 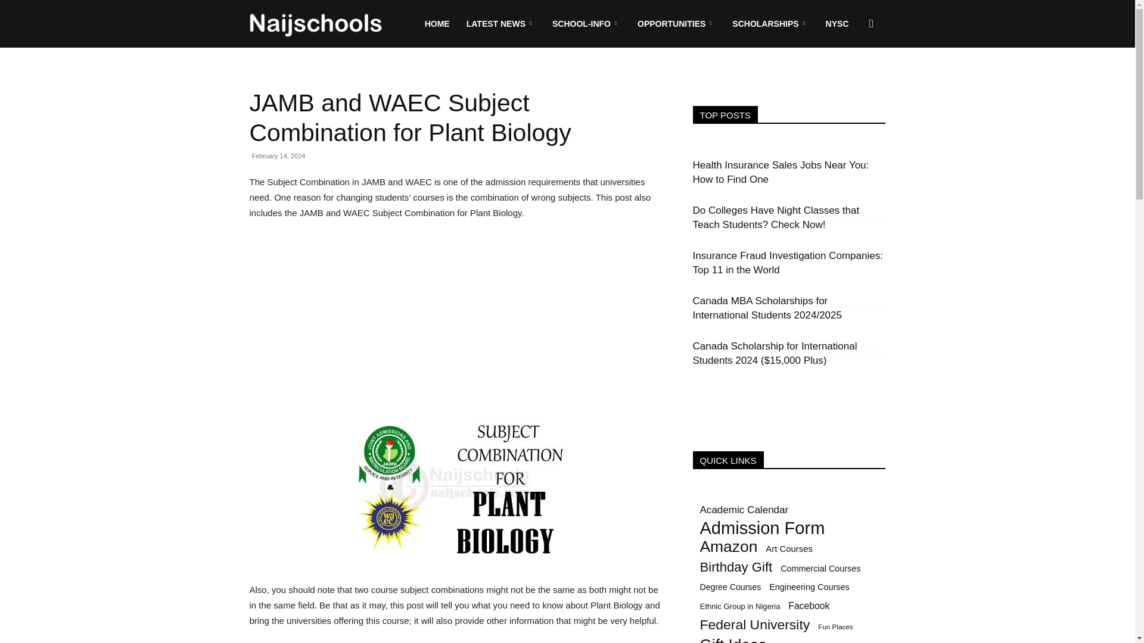 What do you see at coordinates (780, 172) in the screenshot?
I see `Health Insurance Sales Jobs Near You: How to Find One` at bounding box center [780, 172].